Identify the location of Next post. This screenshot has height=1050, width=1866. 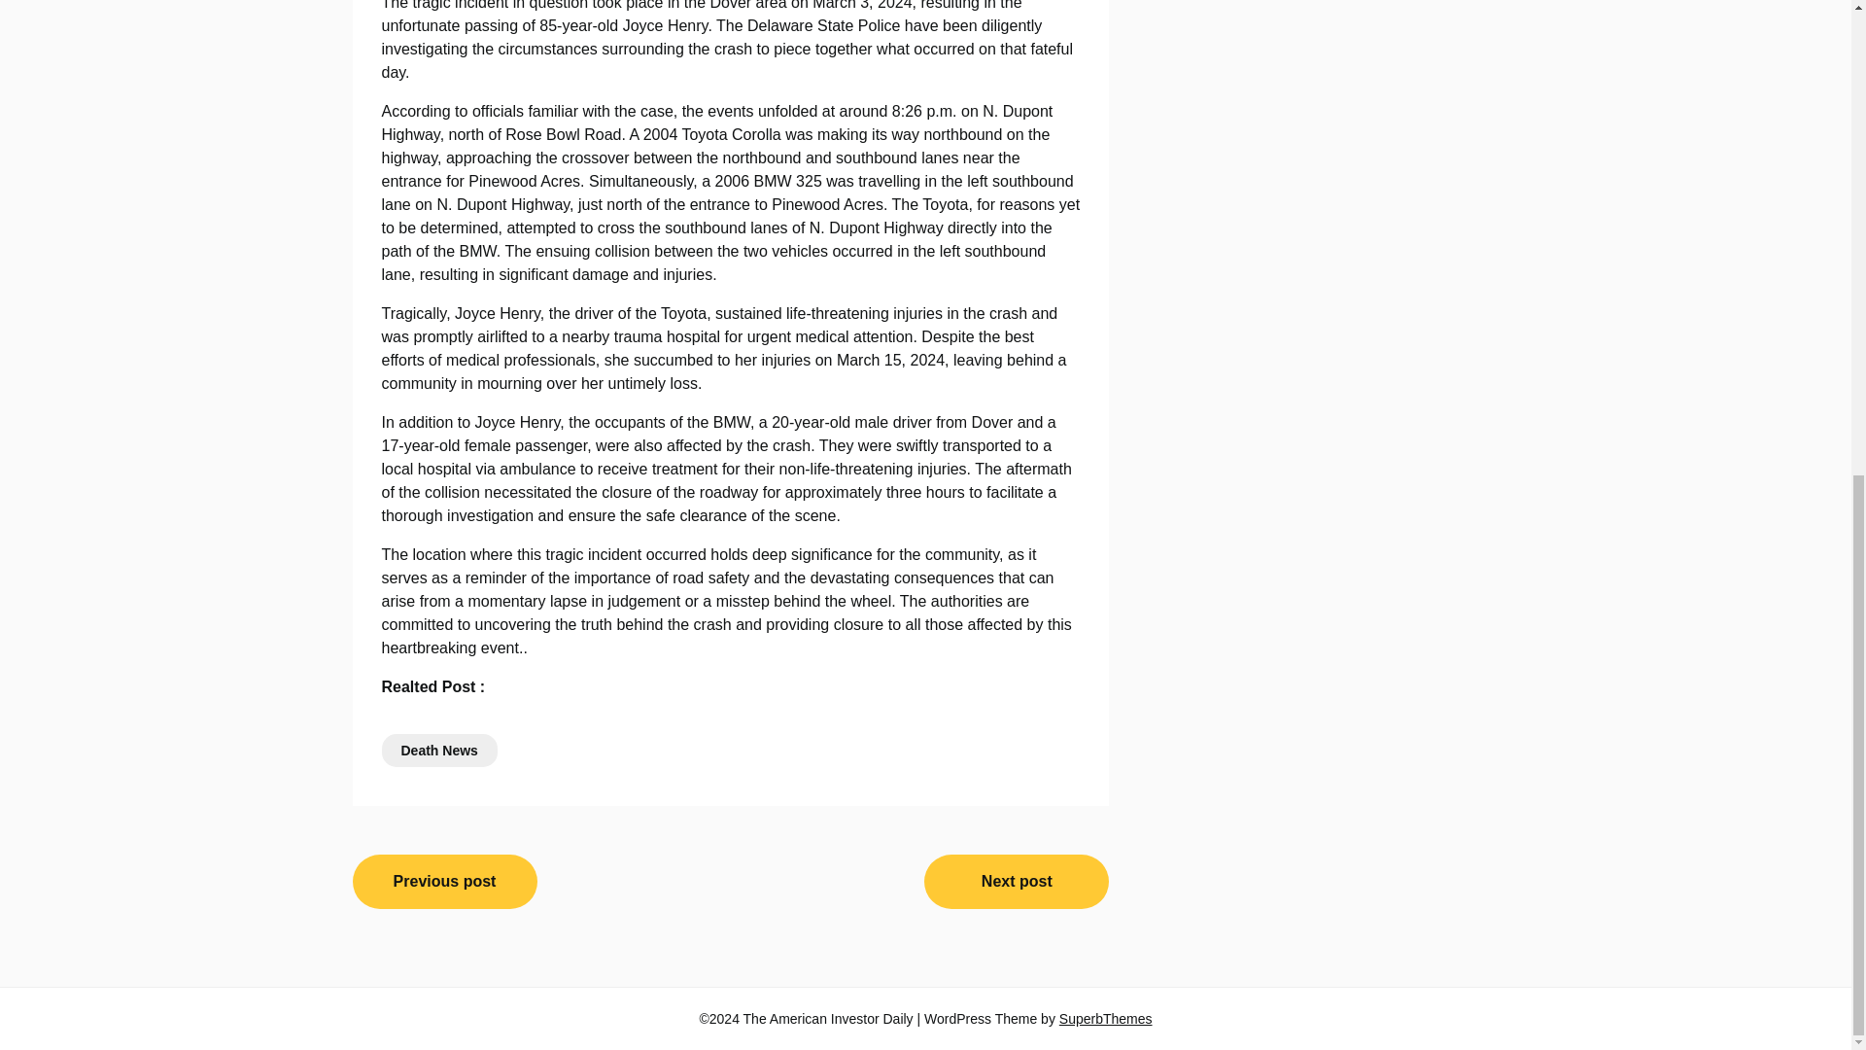
(1016, 882).